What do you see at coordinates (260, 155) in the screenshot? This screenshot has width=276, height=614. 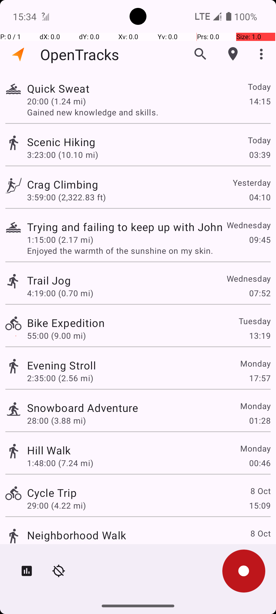 I see `03:39` at bounding box center [260, 155].